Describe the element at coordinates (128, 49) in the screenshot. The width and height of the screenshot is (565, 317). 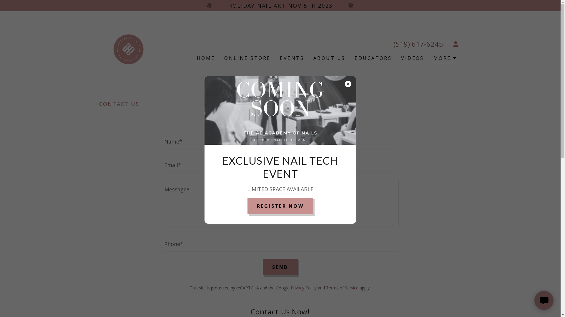
I see `AE Academy of Nails` at that location.